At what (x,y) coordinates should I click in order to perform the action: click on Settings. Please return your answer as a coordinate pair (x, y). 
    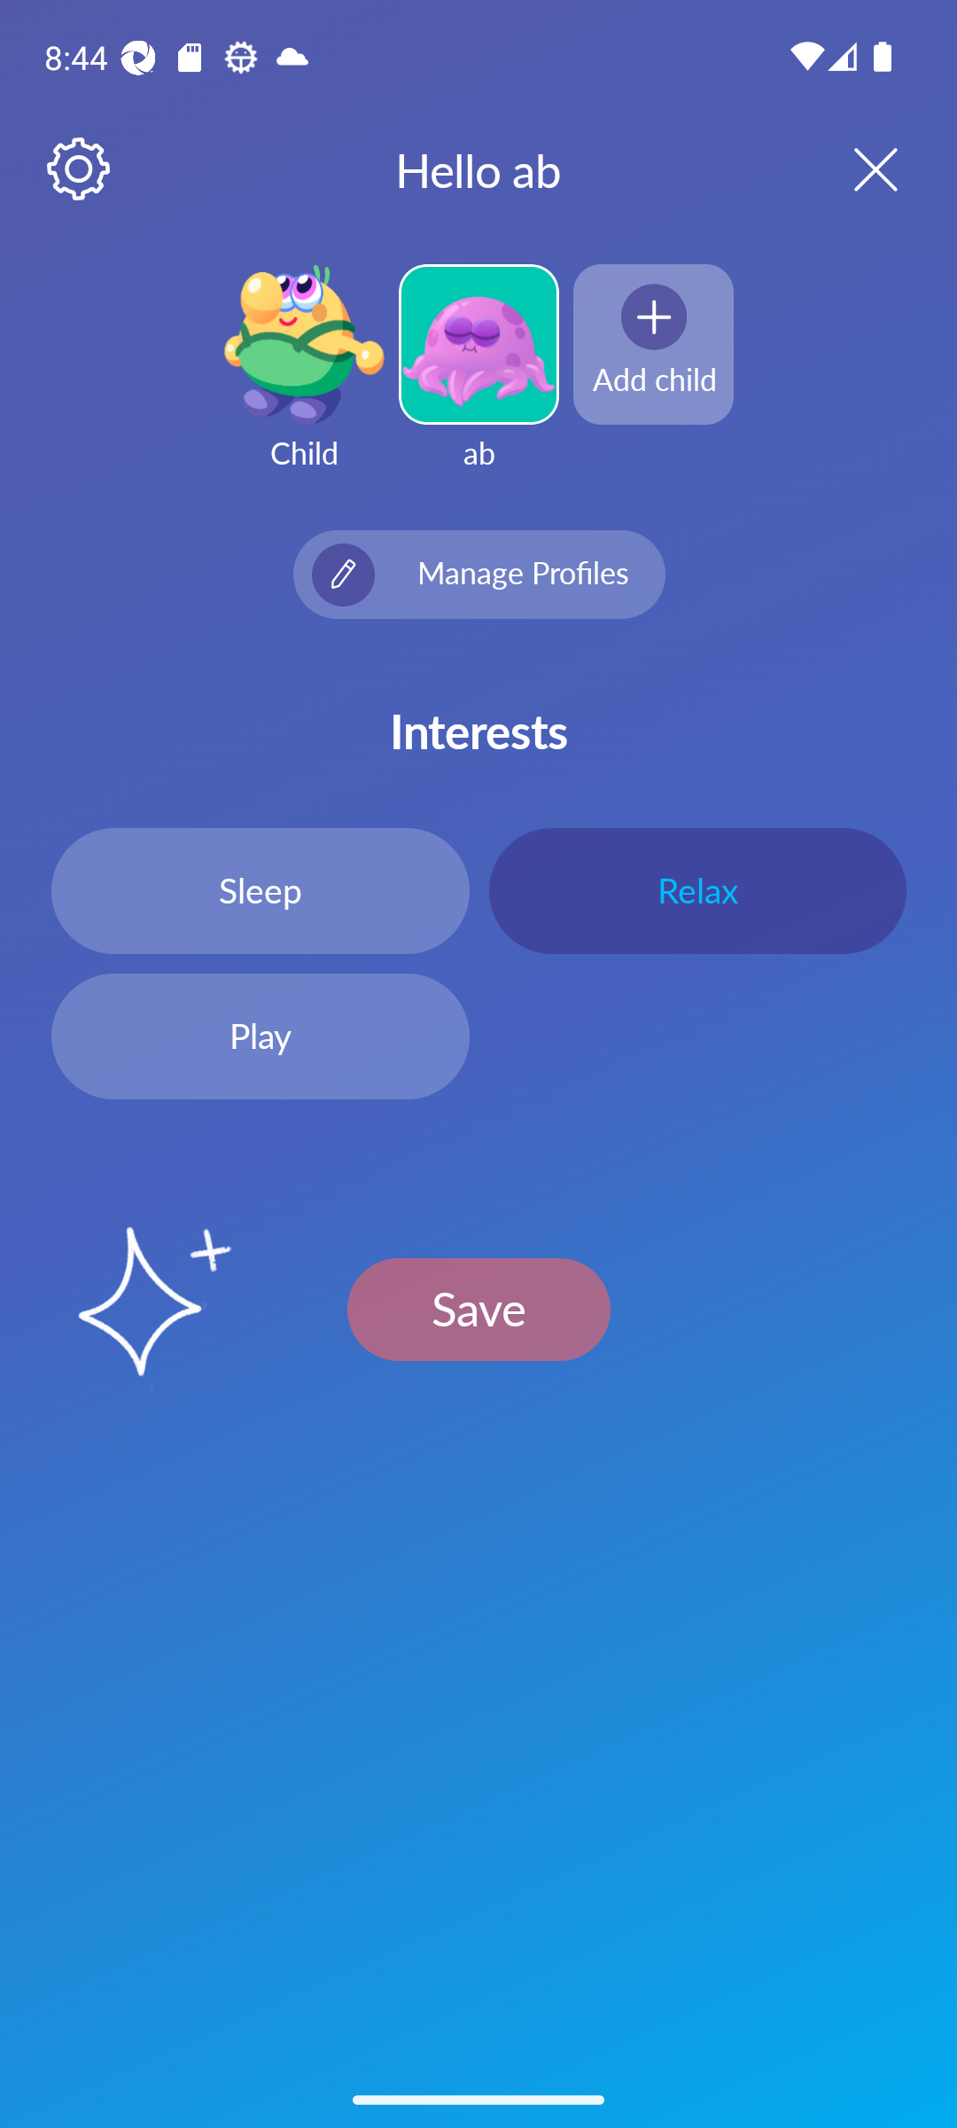
    Looking at the image, I should click on (80, 170).